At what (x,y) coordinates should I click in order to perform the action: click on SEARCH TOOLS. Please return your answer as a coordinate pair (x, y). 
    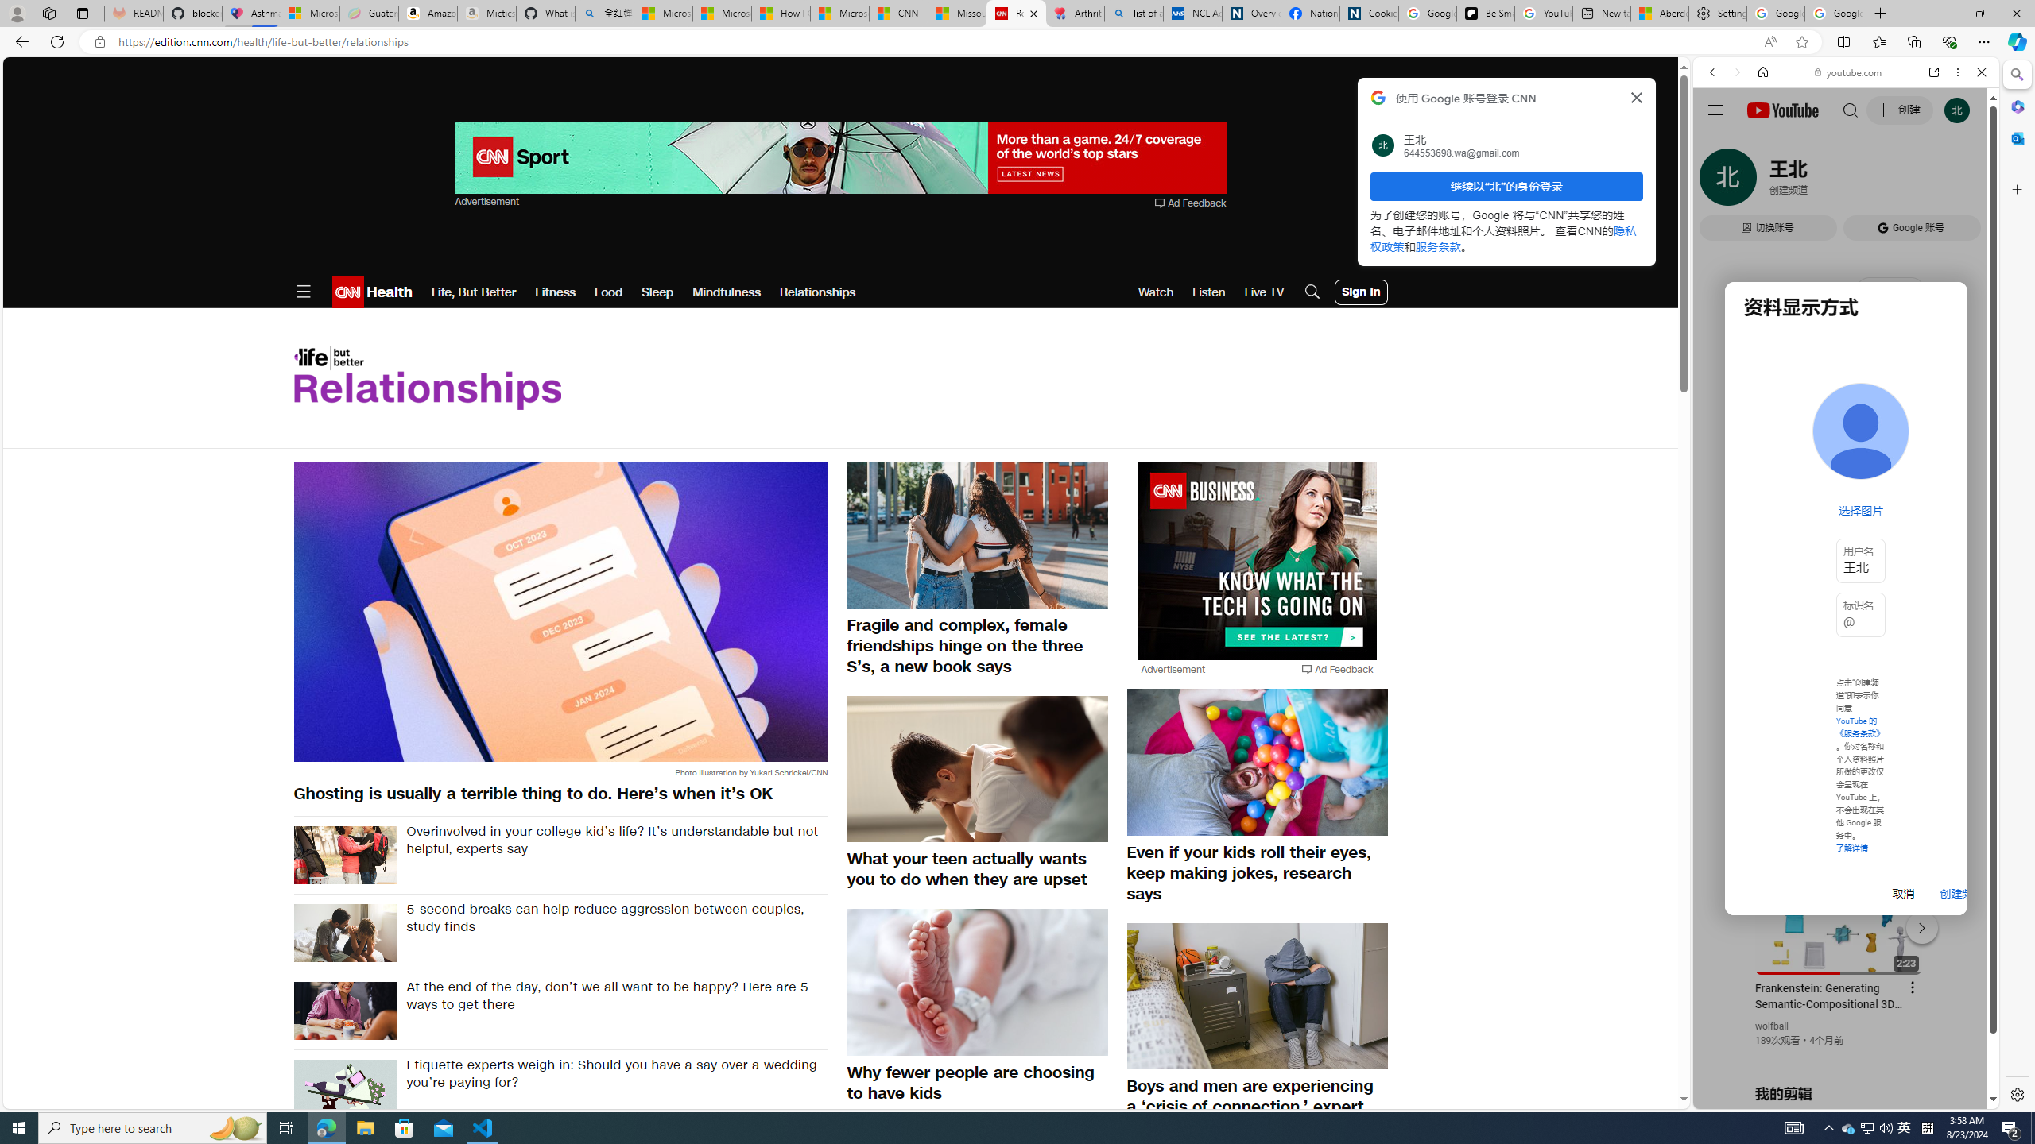
    Looking at the image, I should click on (1887, 182).